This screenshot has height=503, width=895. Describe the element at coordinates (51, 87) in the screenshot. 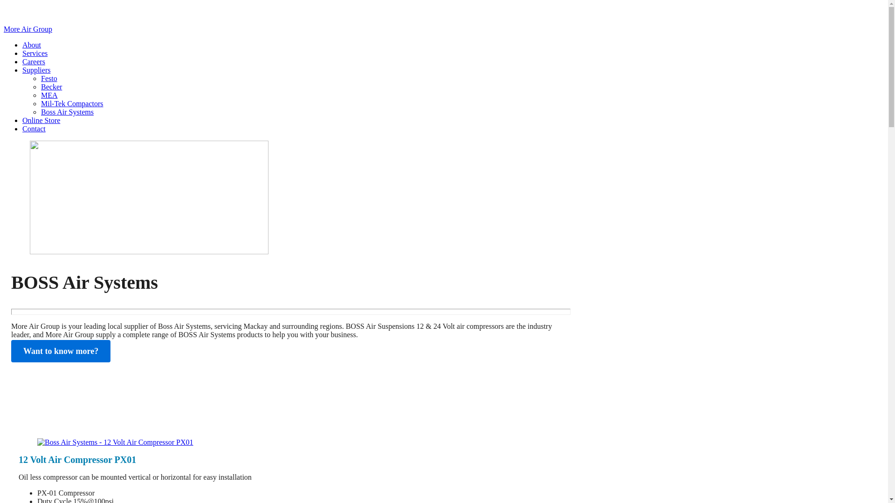

I see `Becker` at that location.